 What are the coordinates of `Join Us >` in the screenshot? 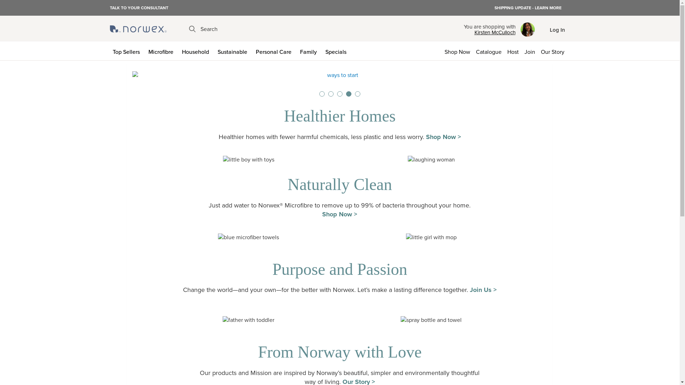 It's located at (483, 290).